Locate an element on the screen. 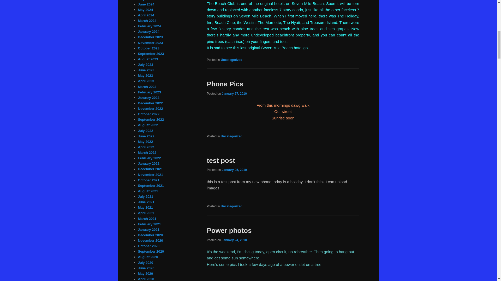  Phone Pics is located at coordinates (225, 84).